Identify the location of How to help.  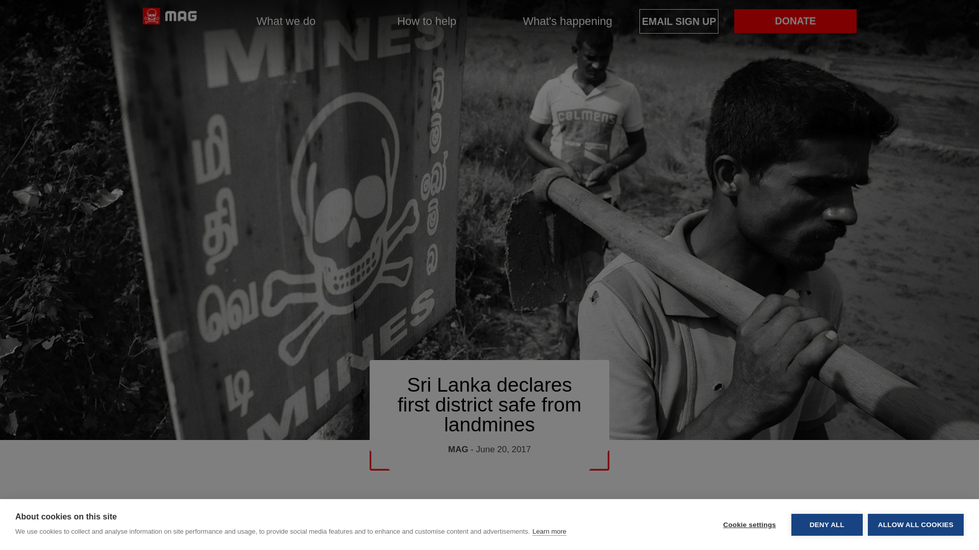
(426, 21).